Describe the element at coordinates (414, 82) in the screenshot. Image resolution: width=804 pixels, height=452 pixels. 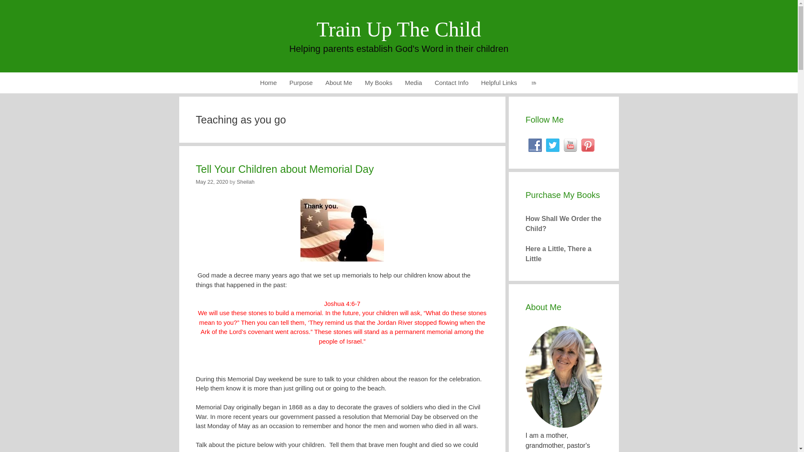
I see `Media` at that location.